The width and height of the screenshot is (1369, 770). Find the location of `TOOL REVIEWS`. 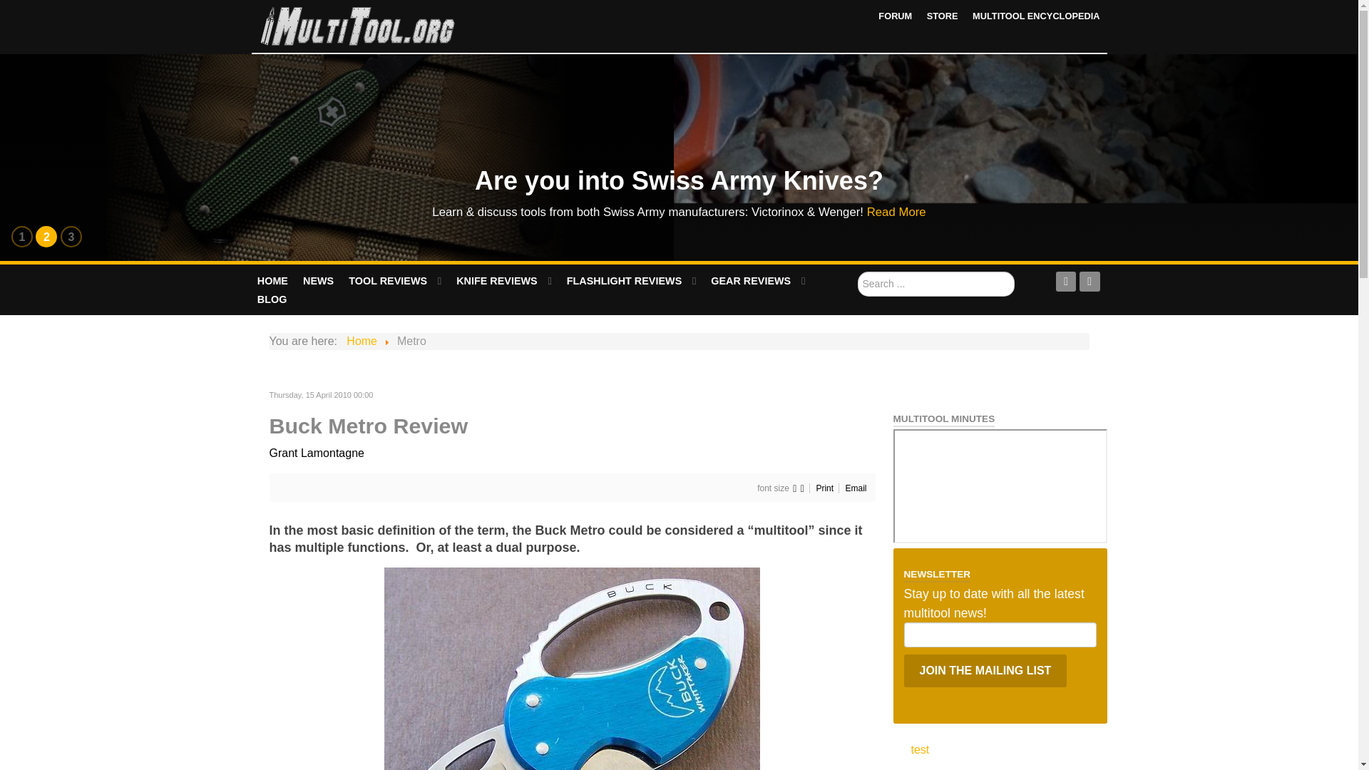

TOOL REVIEWS is located at coordinates (395, 281).